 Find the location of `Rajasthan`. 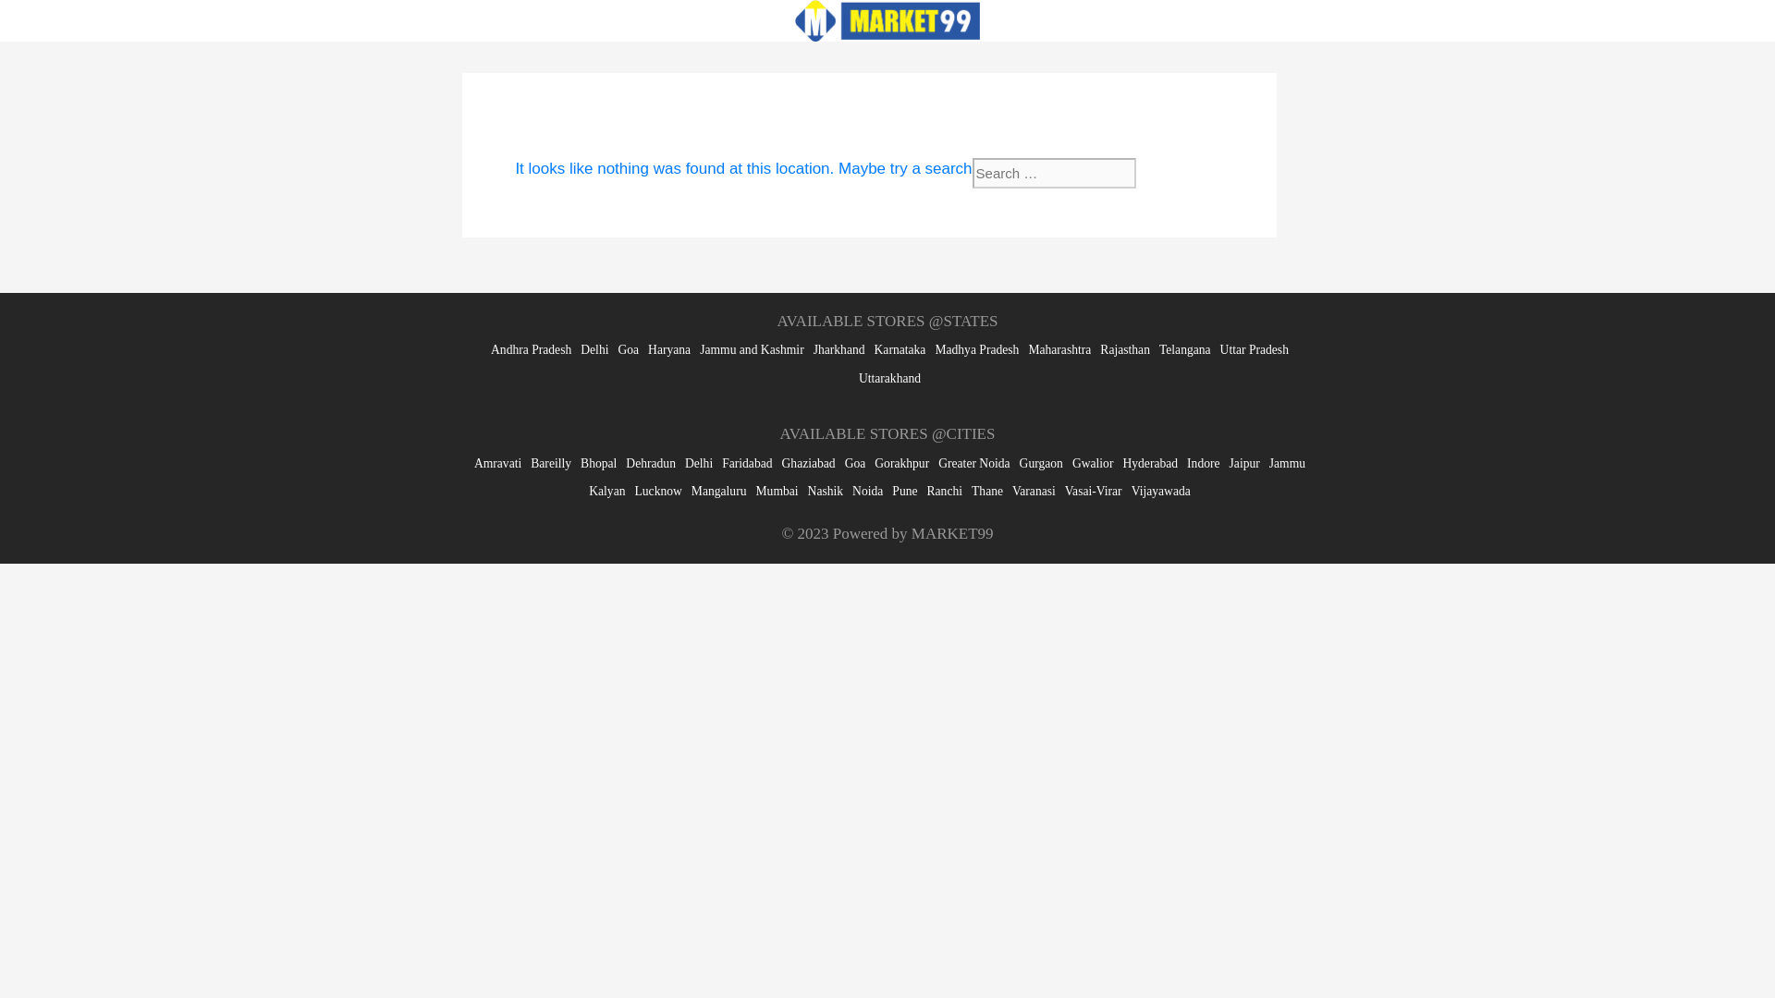

Rajasthan is located at coordinates (1125, 349).